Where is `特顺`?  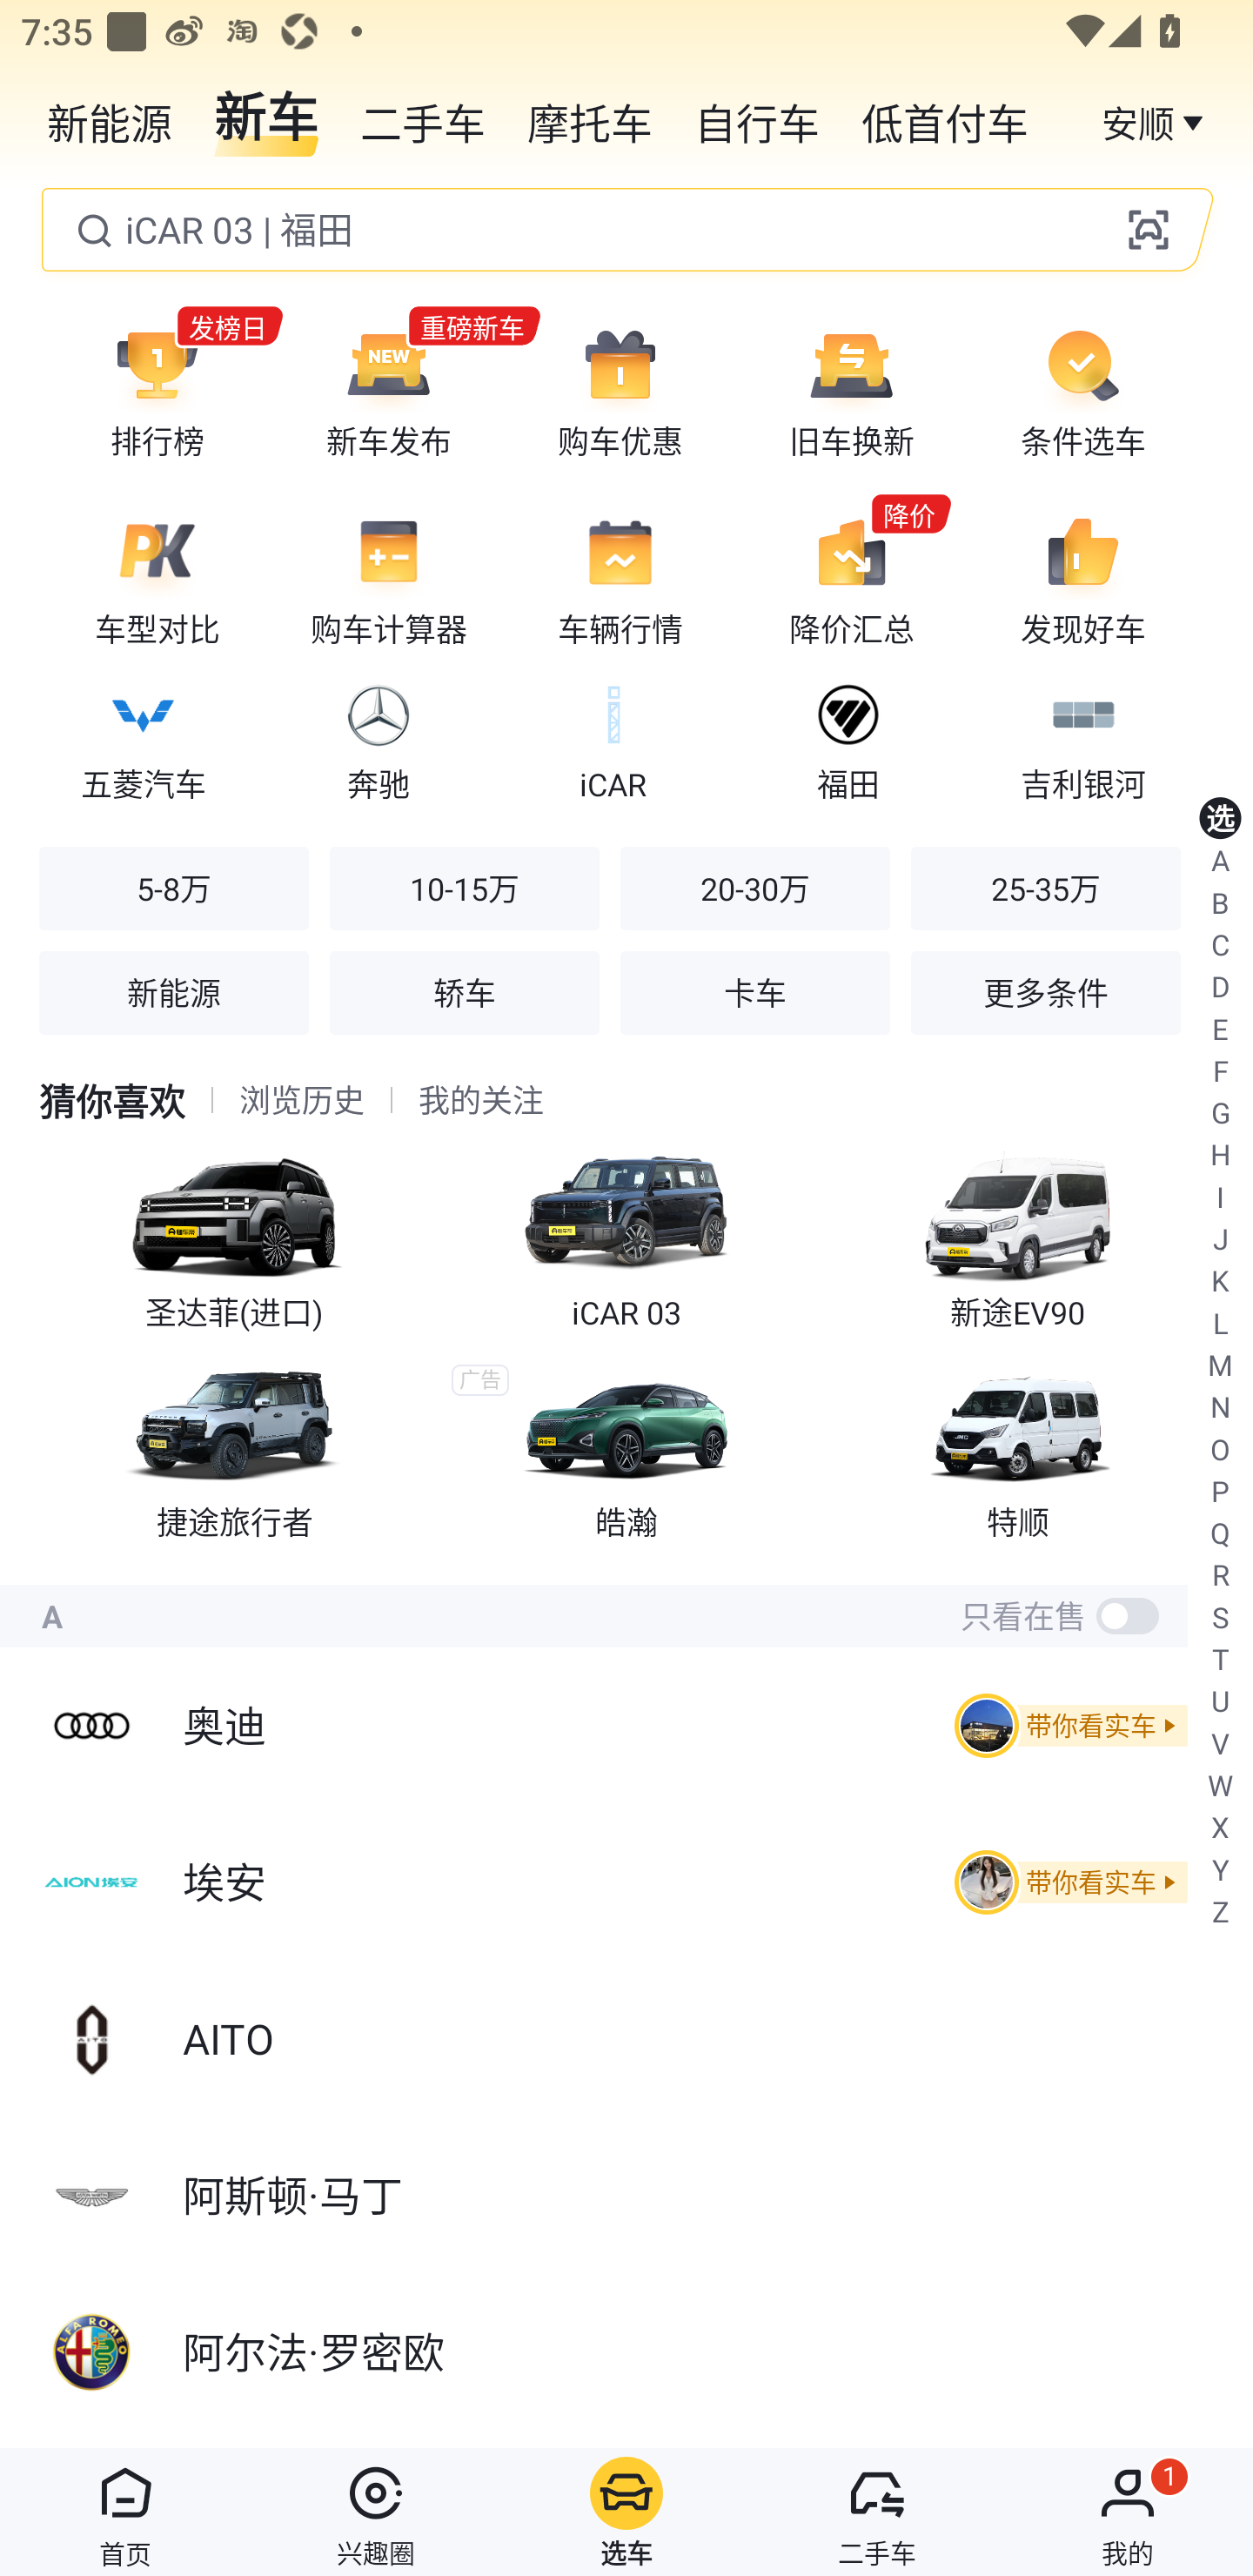
特顺 is located at coordinates (1018, 1448).